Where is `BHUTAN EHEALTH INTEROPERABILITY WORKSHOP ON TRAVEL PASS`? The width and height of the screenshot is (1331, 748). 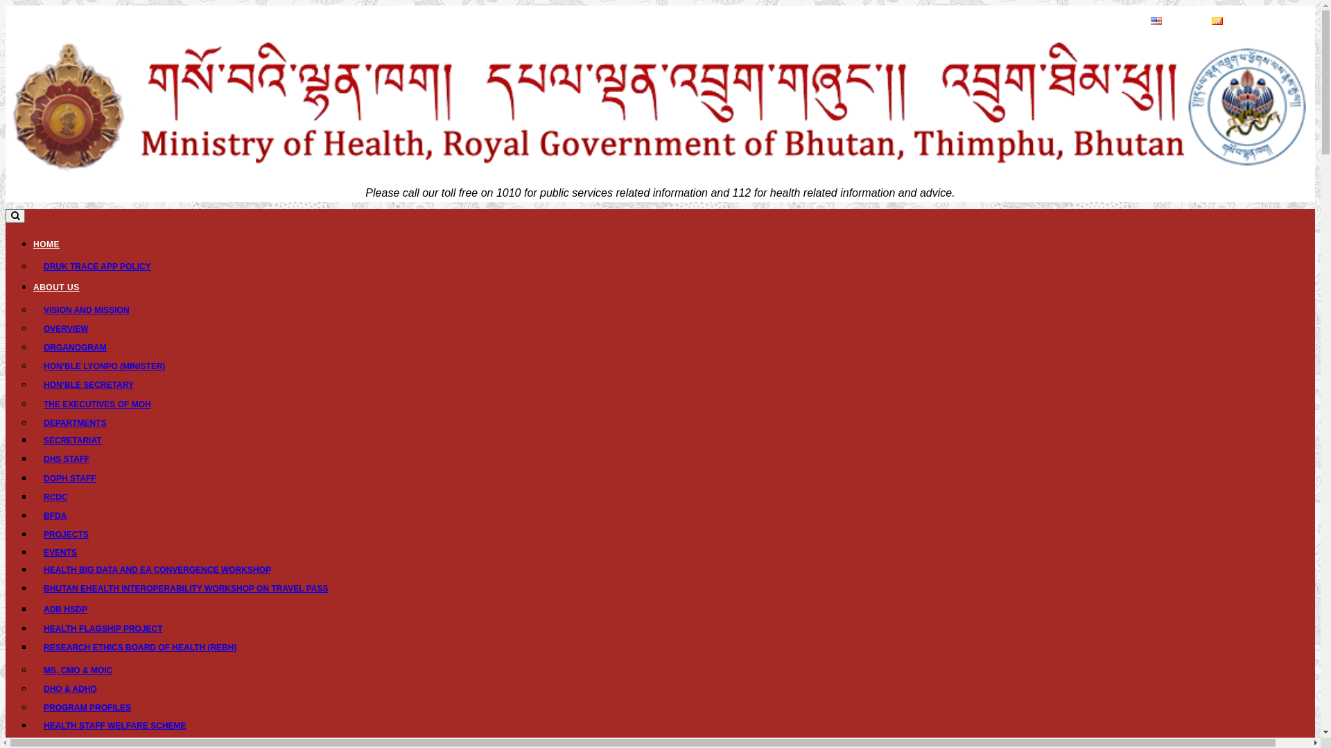
BHUTAN EHEALTH INTEROPERABILITY WORKSHOP ON TRAVEL PASS is located at coordinates (193, 589).